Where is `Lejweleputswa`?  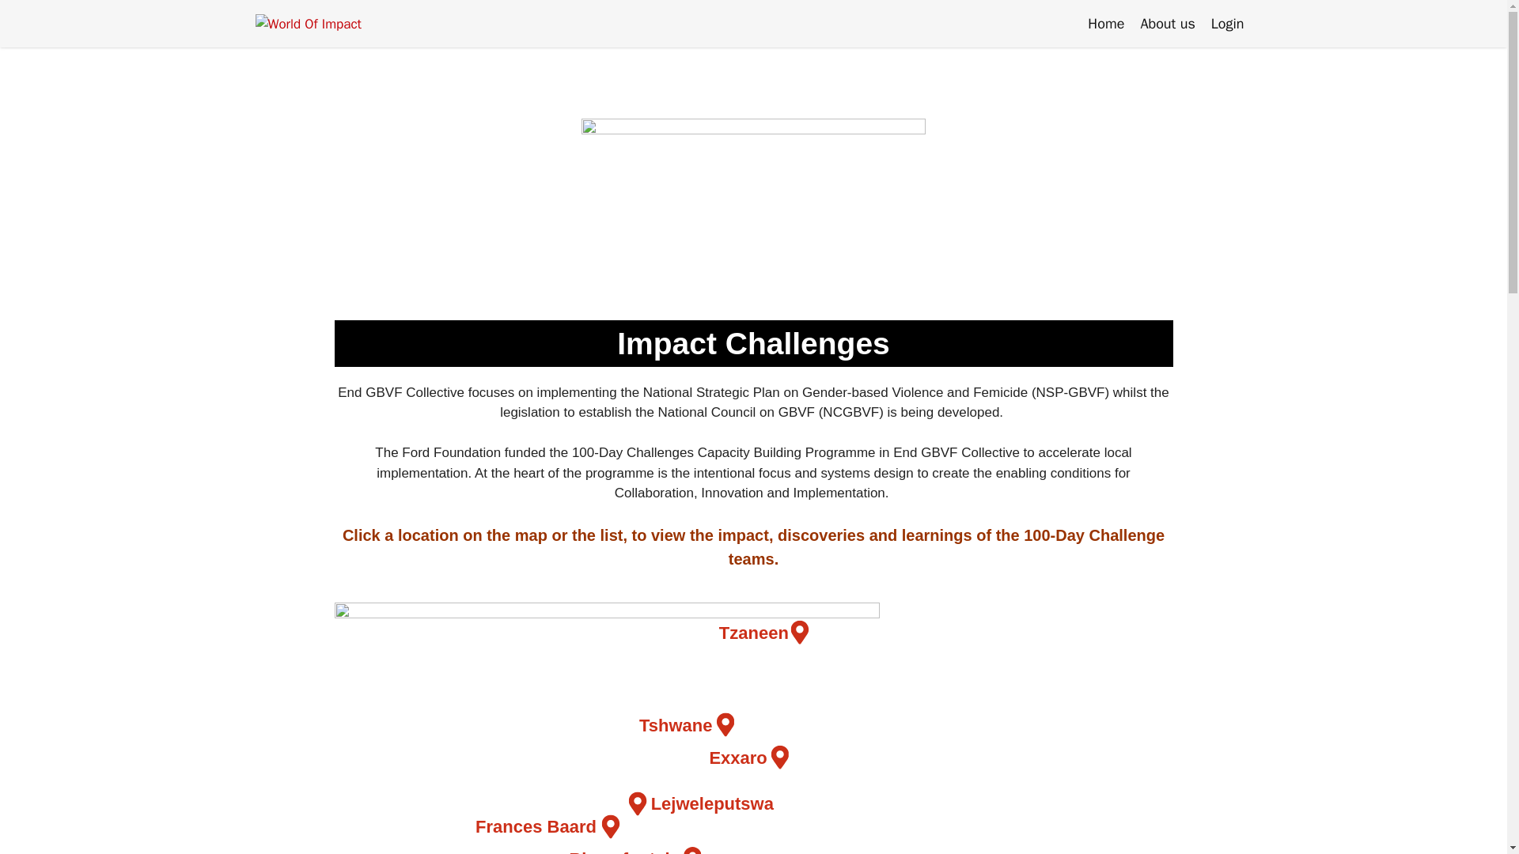 Lejweleputswa is located at coordinates (701, 803).